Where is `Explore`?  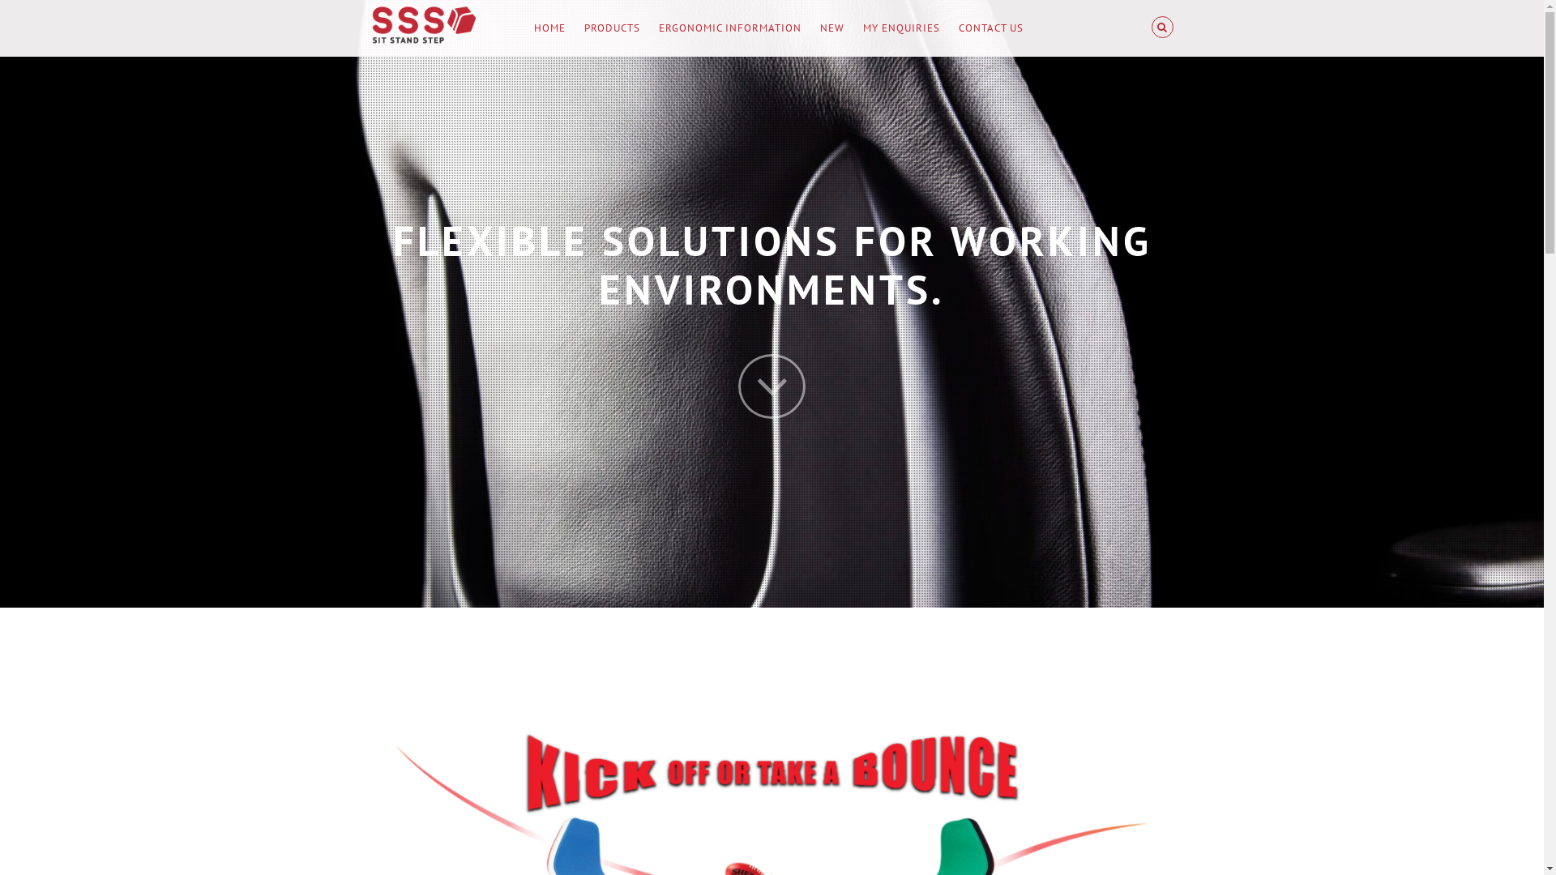 Explore is located at coordinates (772, 386).